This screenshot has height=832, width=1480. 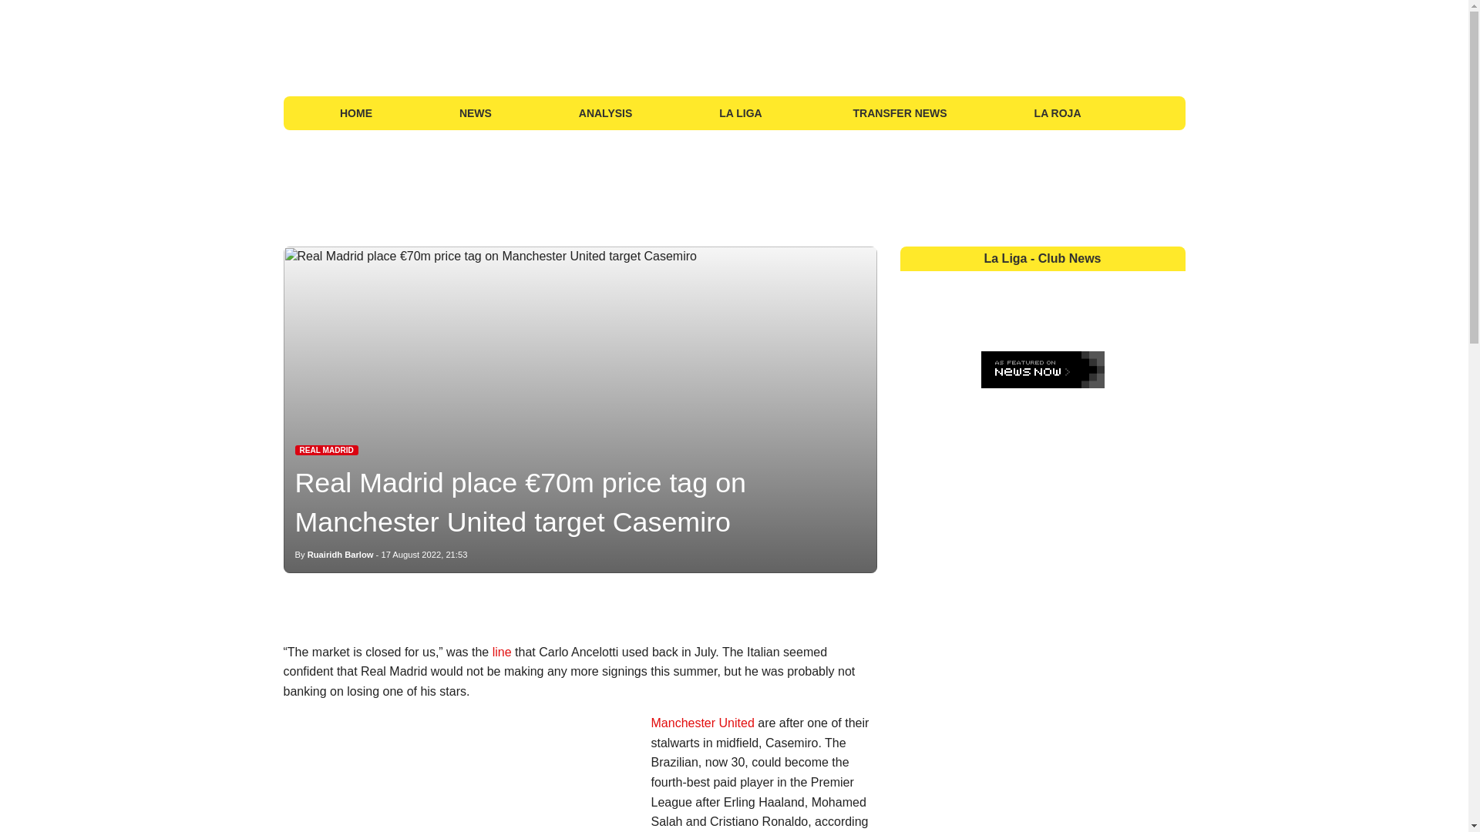 I want to click on TRANSFER NEWS, so click(x=900, y=112).